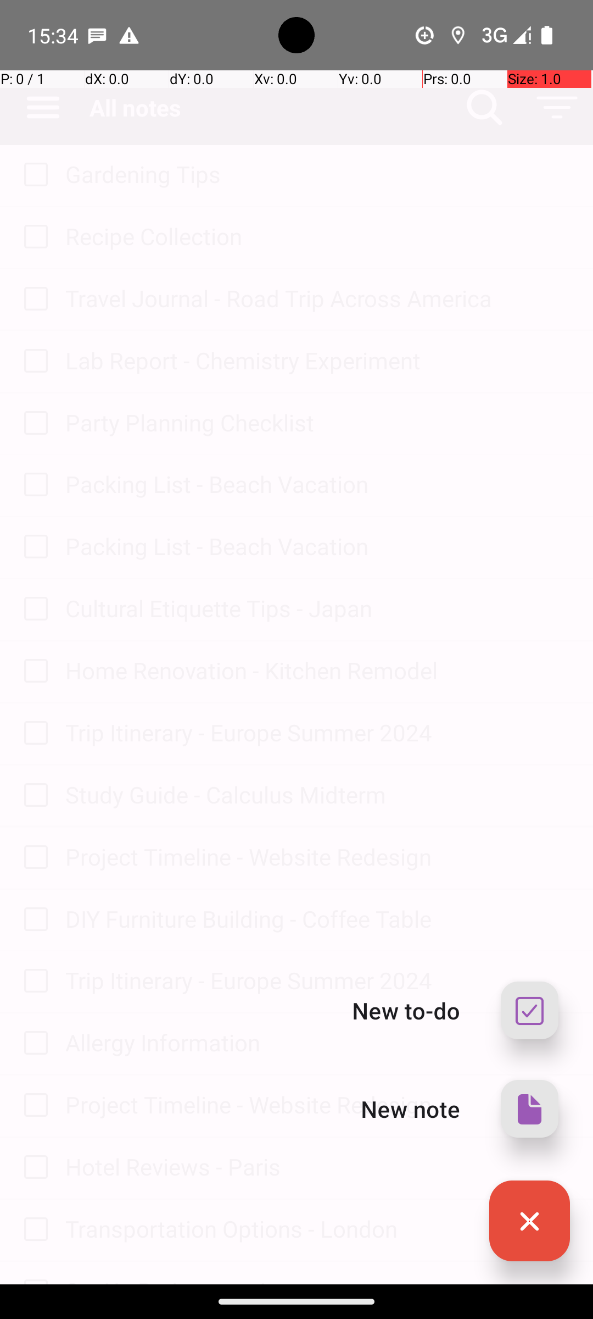 This screenshot has width=593, height=1319. Describe the element at coordinates (411, 1109) in the screenshot. I see `New note` at that location.